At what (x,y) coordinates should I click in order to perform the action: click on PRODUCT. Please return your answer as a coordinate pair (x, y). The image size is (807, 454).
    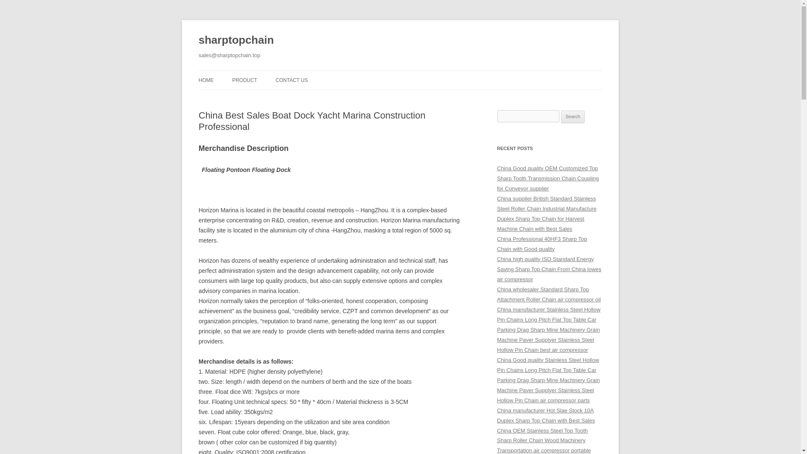
    Looking at the image, I should click on (244, 80).